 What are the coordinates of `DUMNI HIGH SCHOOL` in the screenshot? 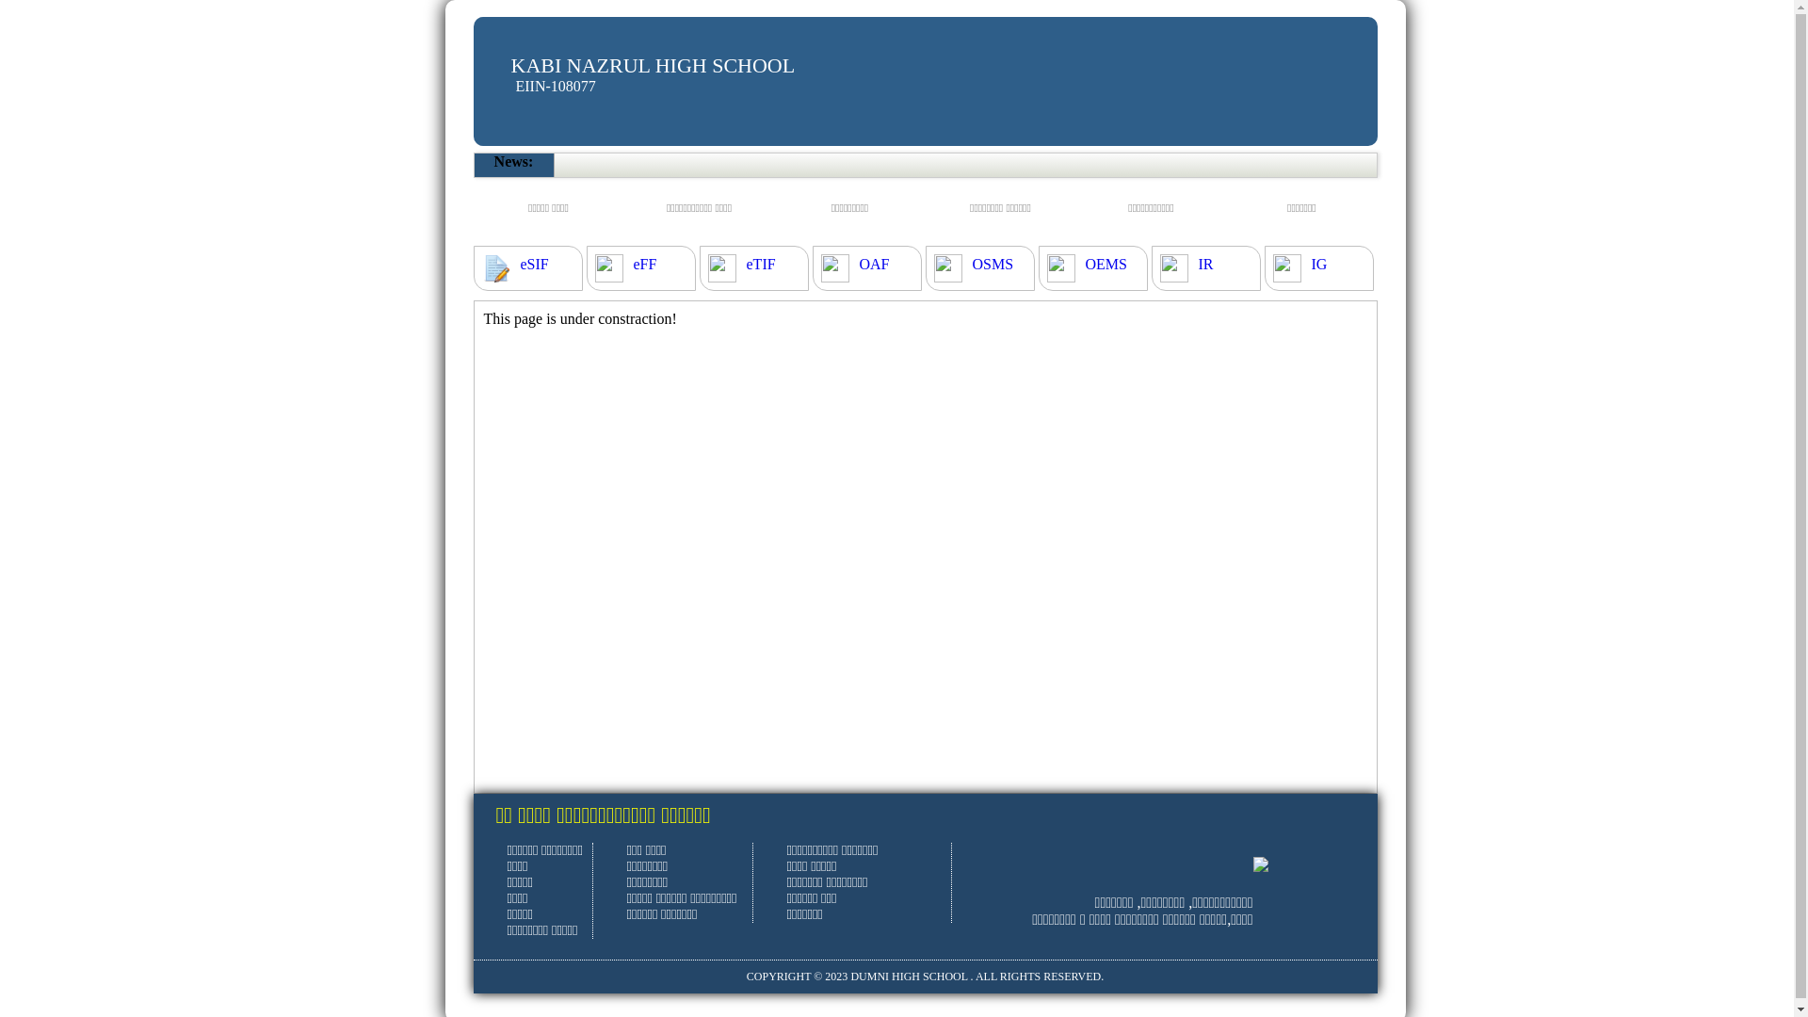 It's located at (909, 977).